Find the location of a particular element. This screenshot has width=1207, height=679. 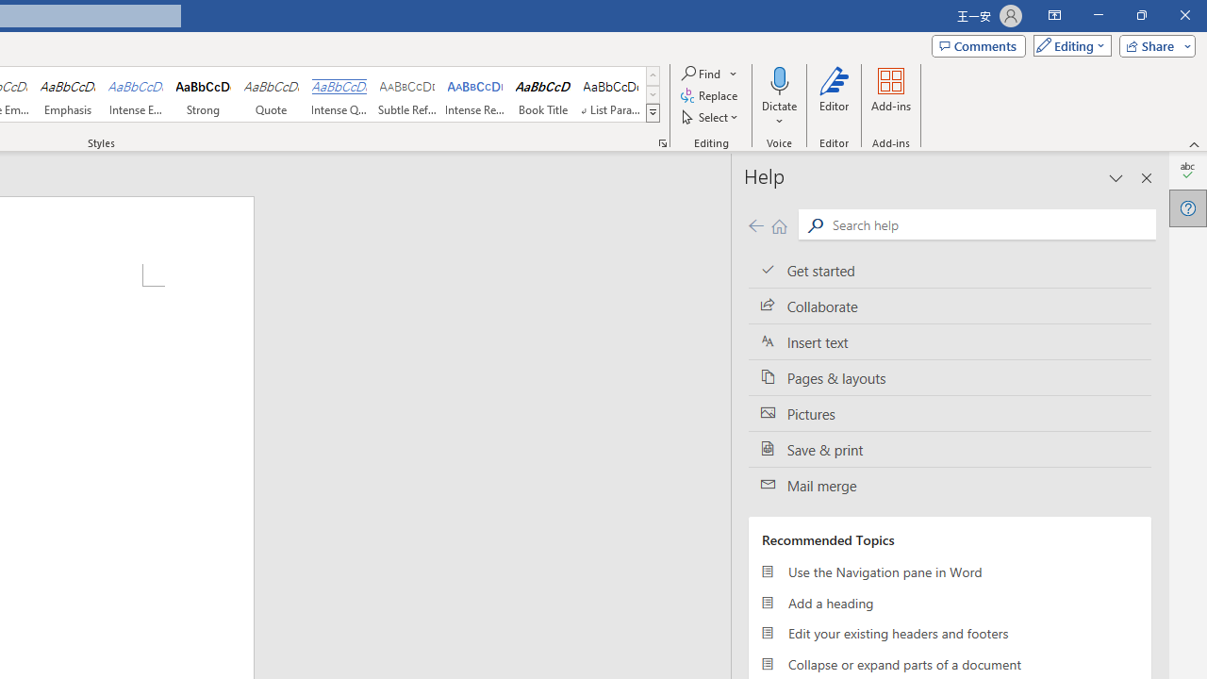

Strong is located at coordinates (204, 94).